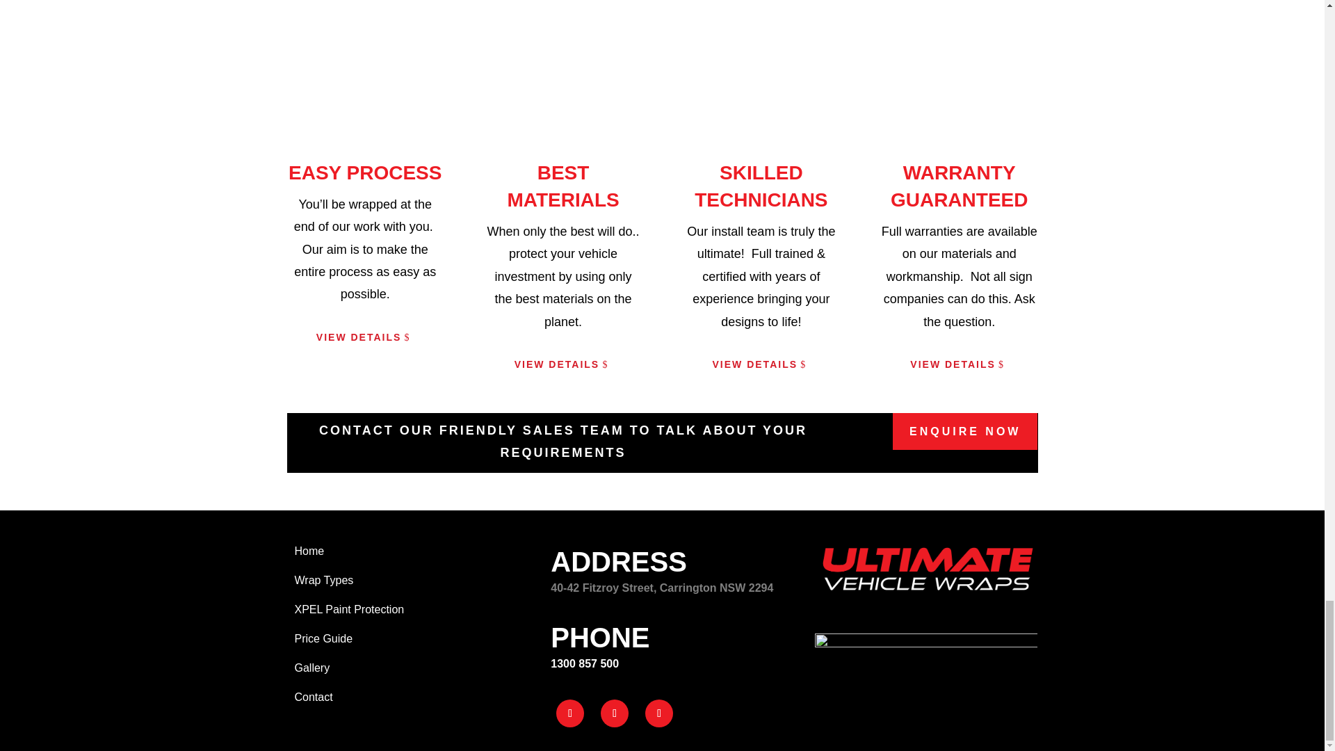 This screenshot has width=1335, height=751. I want to click on Follow on Youtube, so click(658, 713).